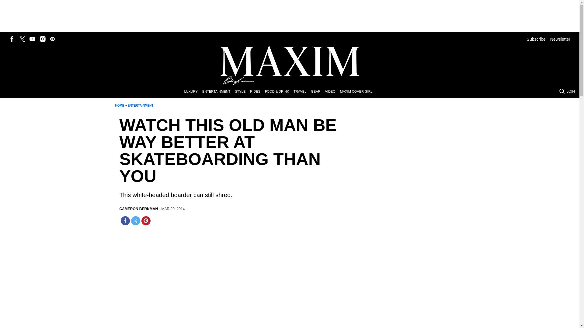 This screenshot has height=328, width=584. Describe the element at coordinates (302, 92) in the screenshot. I see `TRAVEL` at that location.